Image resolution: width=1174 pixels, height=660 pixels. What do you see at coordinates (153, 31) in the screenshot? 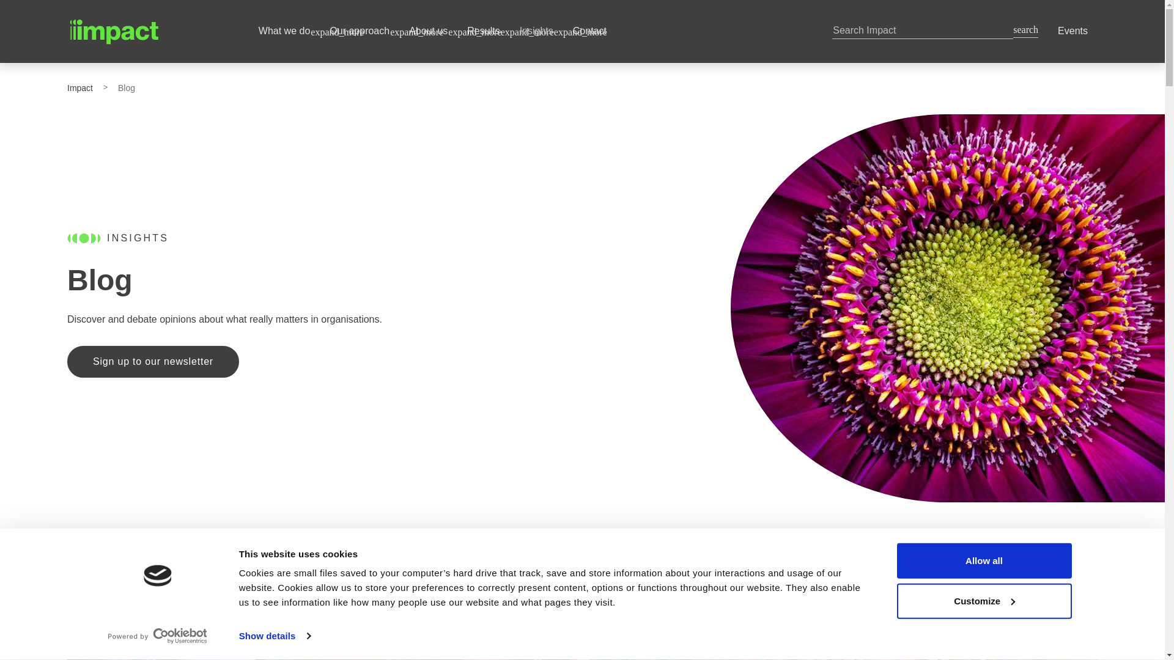
I see `Home` at bounding box center [153, 31].